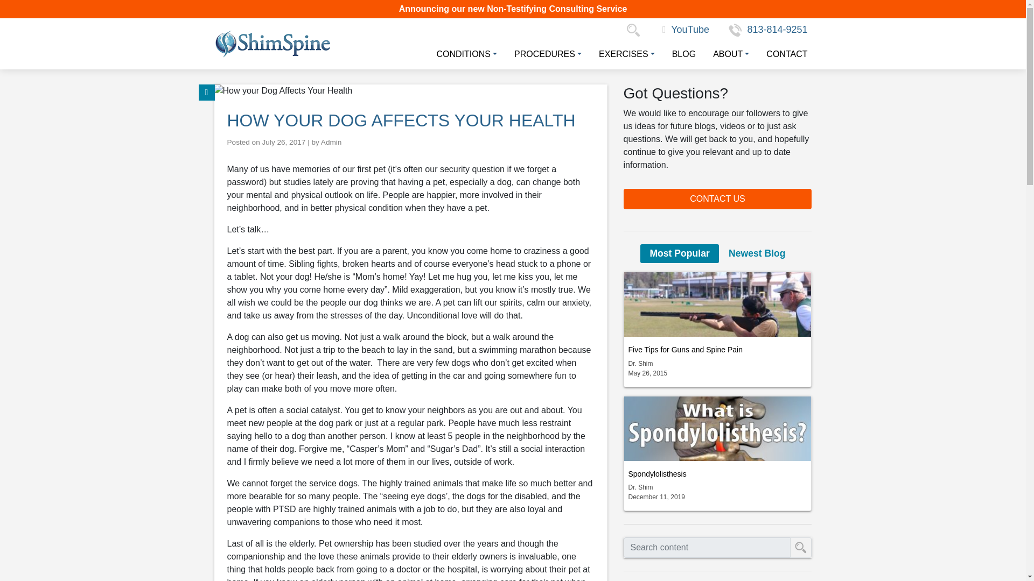 This screenshot has height=581, width=1034. What do you see at coordinates (635, 29) in the screenshot?
I see `Search Magnifying Glass` at bounding box center [635, 29].